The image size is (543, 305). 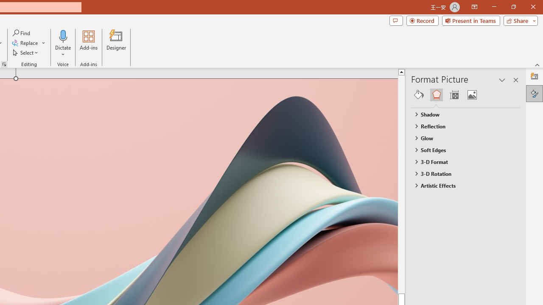 I want to click on Class: NetUIGalleryContainer, so click(x=466, y=95).